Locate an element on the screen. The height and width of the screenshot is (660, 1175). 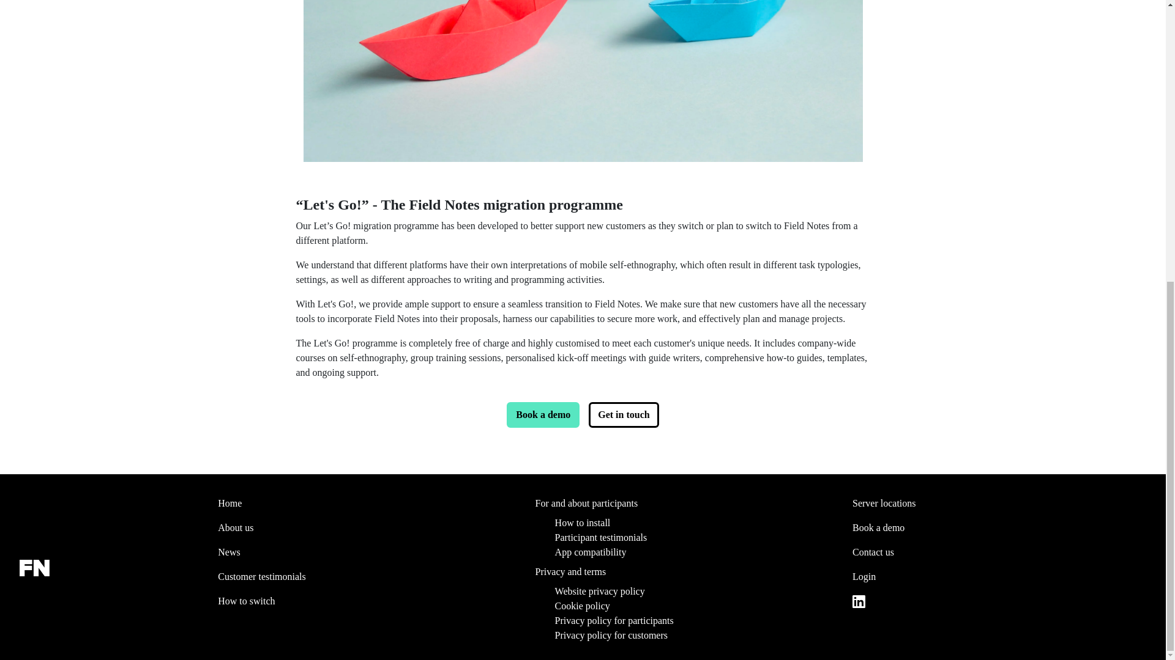
Home is located at coordinates (364, 503).